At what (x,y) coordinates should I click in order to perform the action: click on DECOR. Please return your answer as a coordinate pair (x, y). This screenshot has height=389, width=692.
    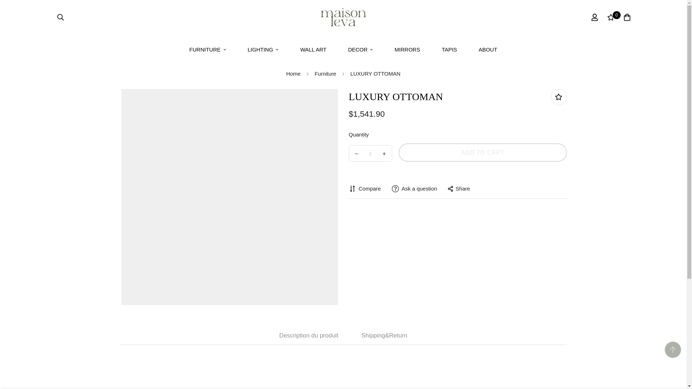
    Looking at the image, I should click on (360, 50).